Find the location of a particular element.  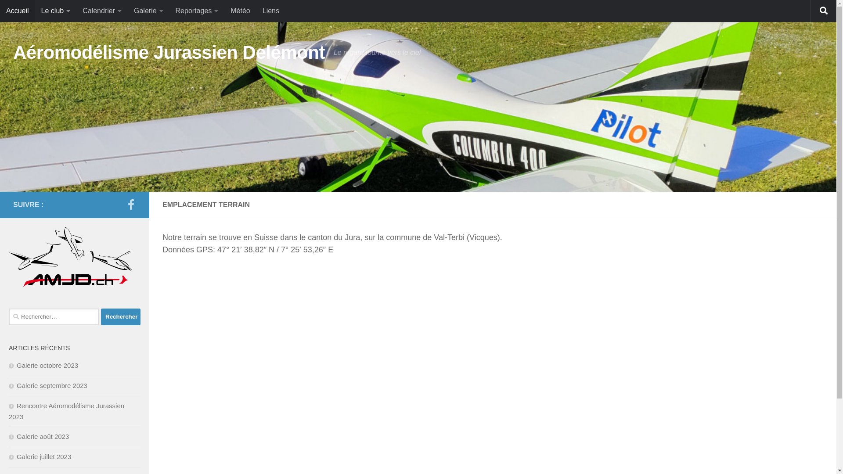

Galerie is located at coordinates (148, 11).